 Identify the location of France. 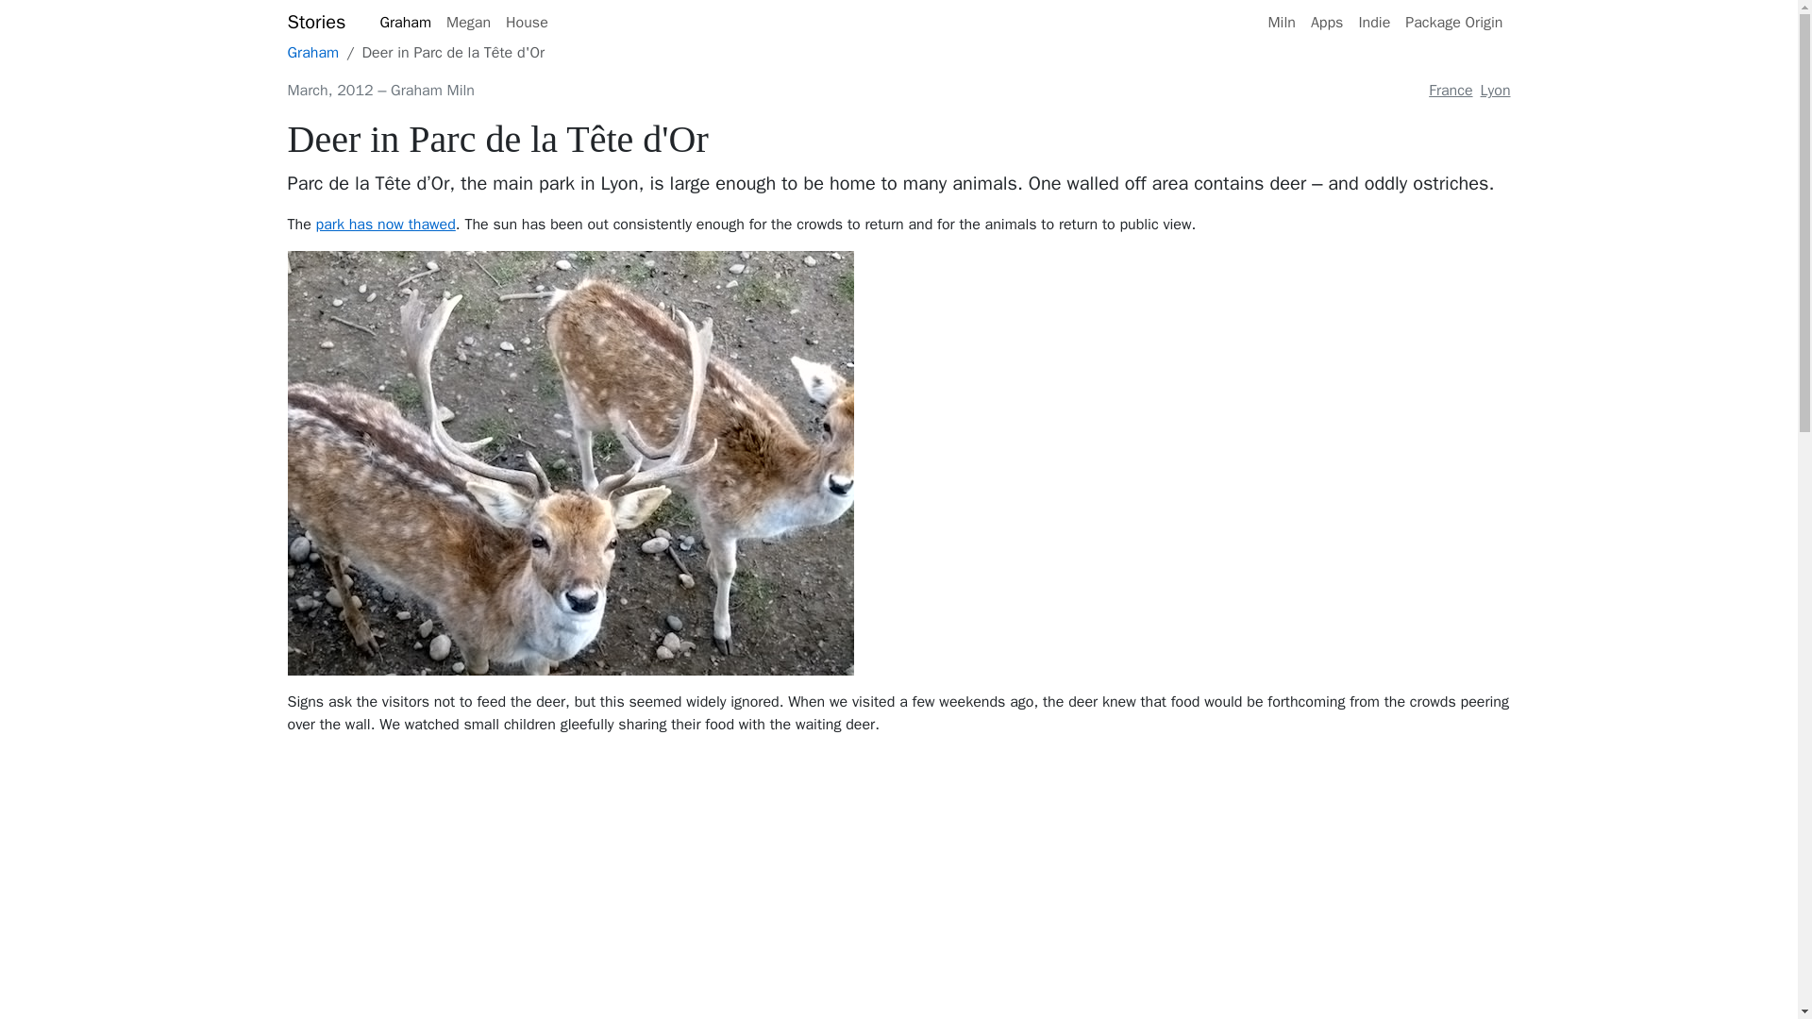
(1450, 91).